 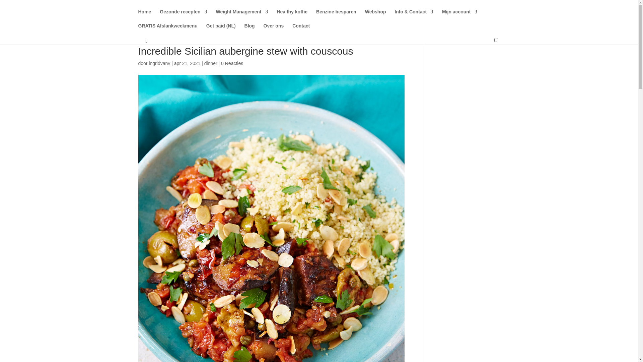 What do you see at coordinates (159, 63) in the screenshot?
I see `Posts van ingridvanv` at bounding box center [159, 63].